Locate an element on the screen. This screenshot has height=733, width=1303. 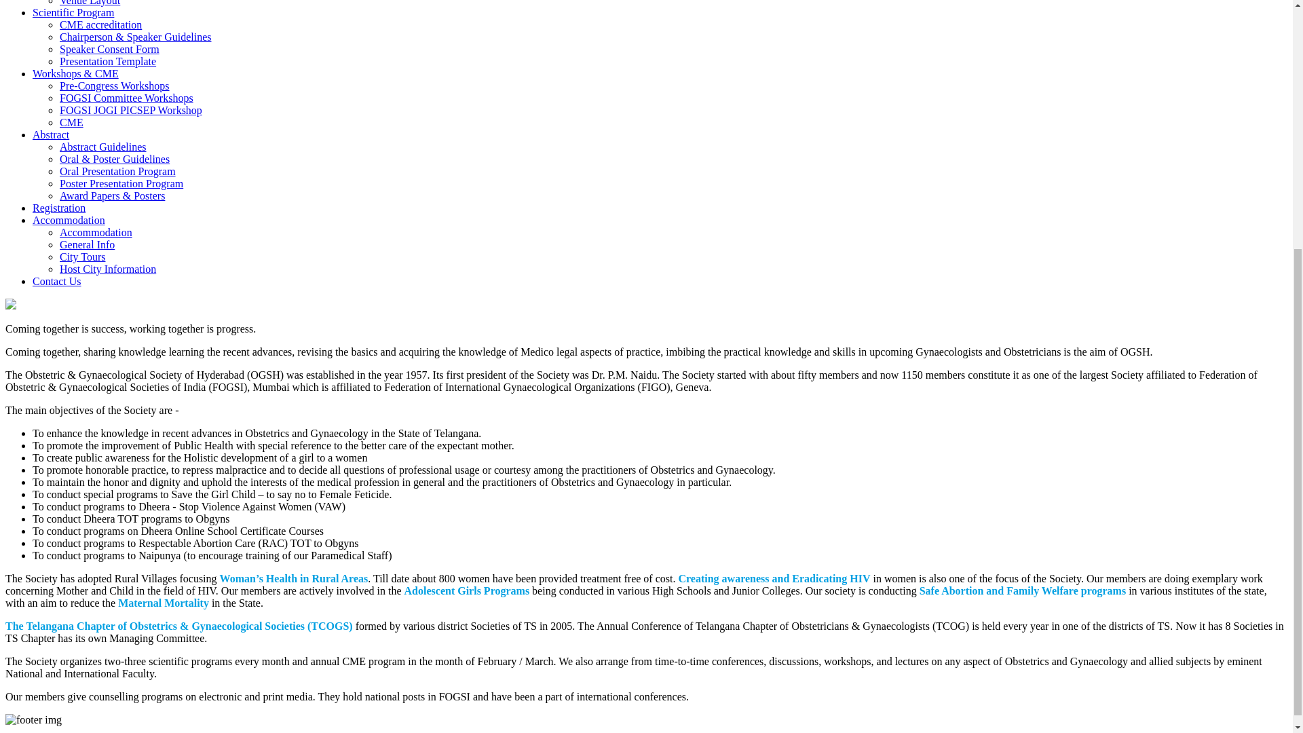
CME accreditation is located at coordinates (100, 24).